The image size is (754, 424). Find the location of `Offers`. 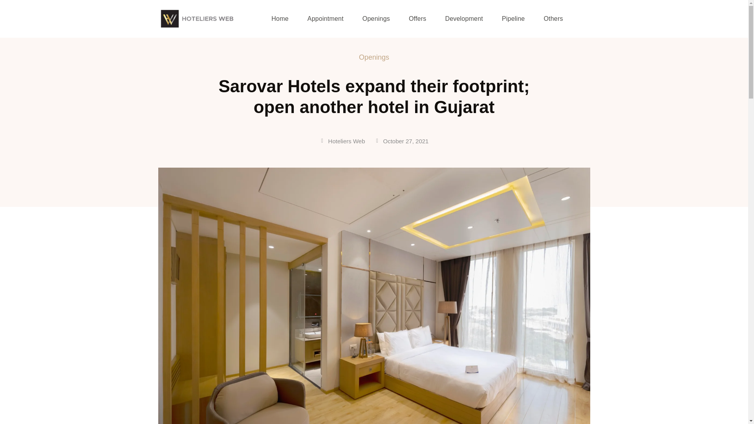

Offers is located at coordinates (417, 19).